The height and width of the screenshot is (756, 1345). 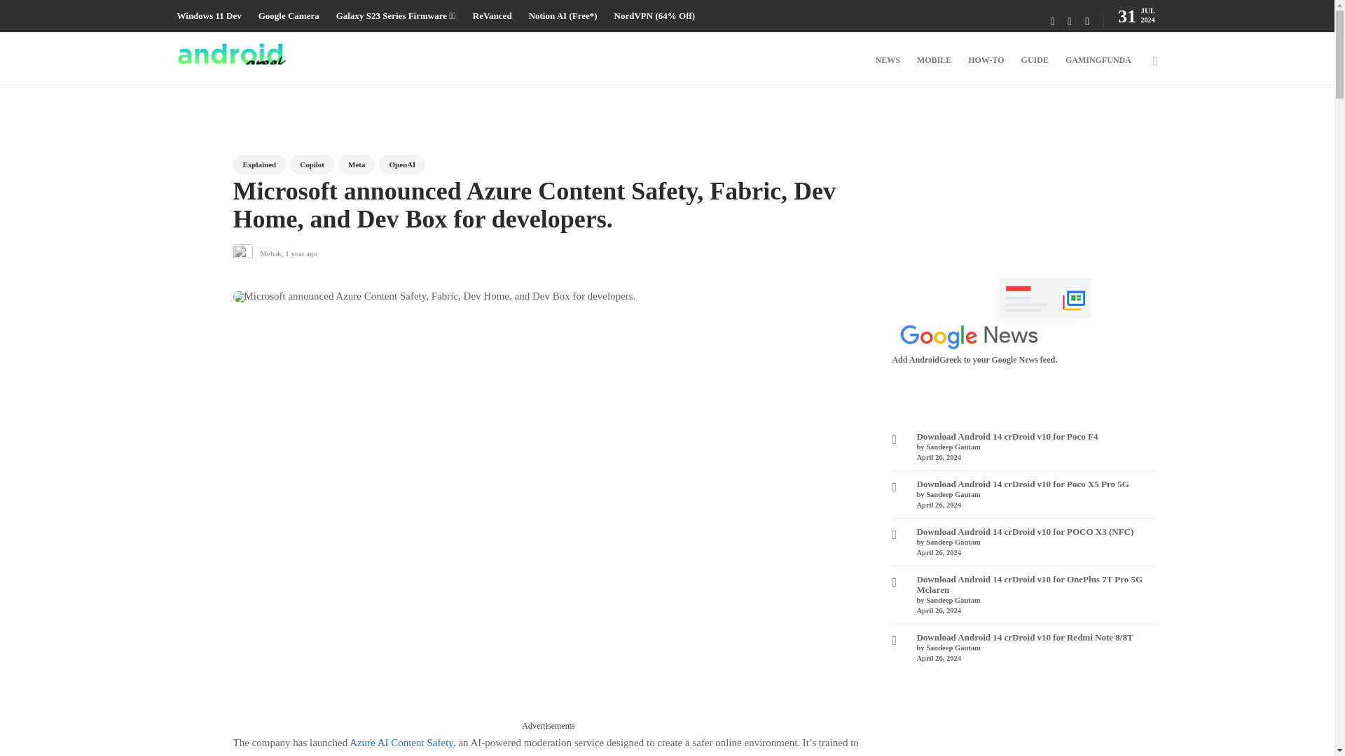 What do you see at coordinates (289, 16) in the screenshot?
I see `Google Camera` at bounding box center [289, 16].